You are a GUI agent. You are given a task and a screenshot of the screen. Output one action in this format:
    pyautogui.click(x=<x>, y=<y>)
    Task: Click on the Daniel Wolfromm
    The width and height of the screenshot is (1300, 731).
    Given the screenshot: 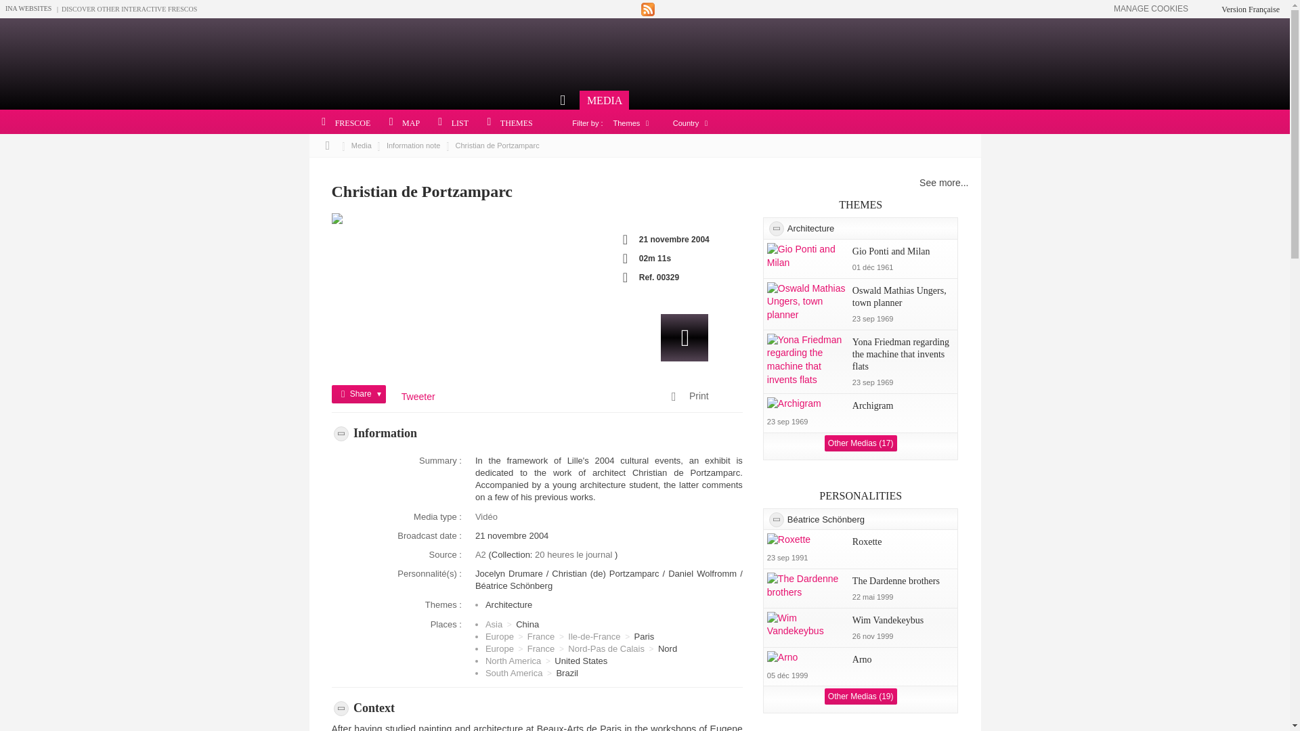 What is the action you would take?
    pyautogui.click(x=703, y=574)
    